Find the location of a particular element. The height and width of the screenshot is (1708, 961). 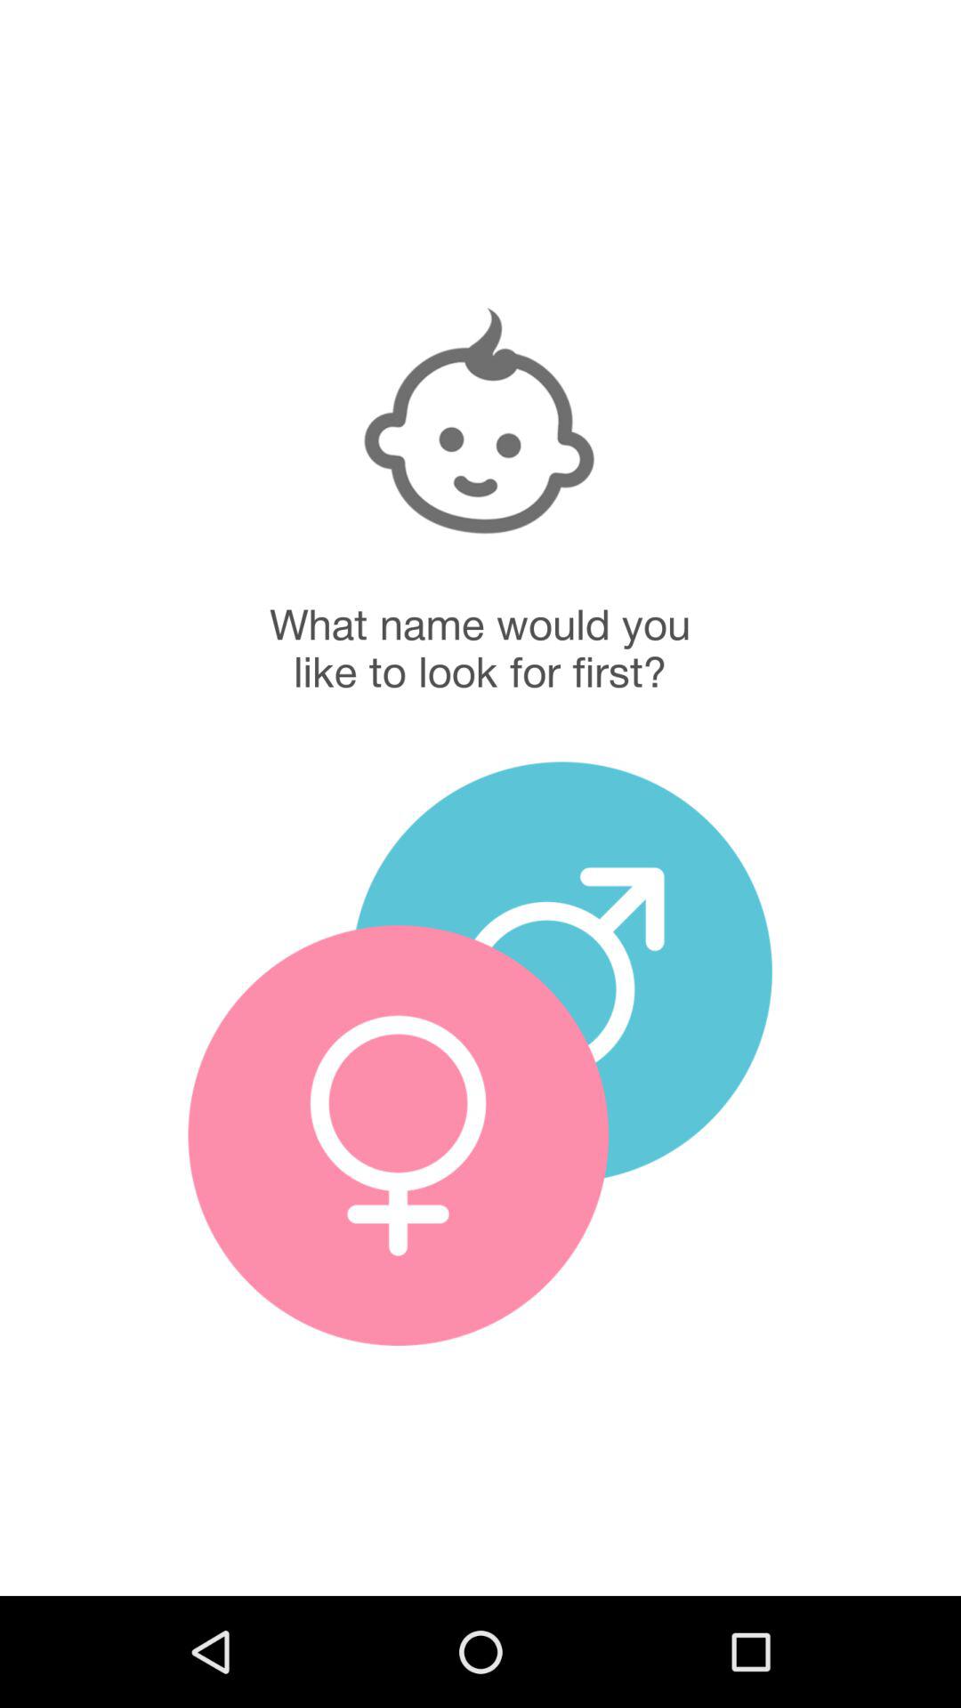

make names is located at coordinates (561, 971).